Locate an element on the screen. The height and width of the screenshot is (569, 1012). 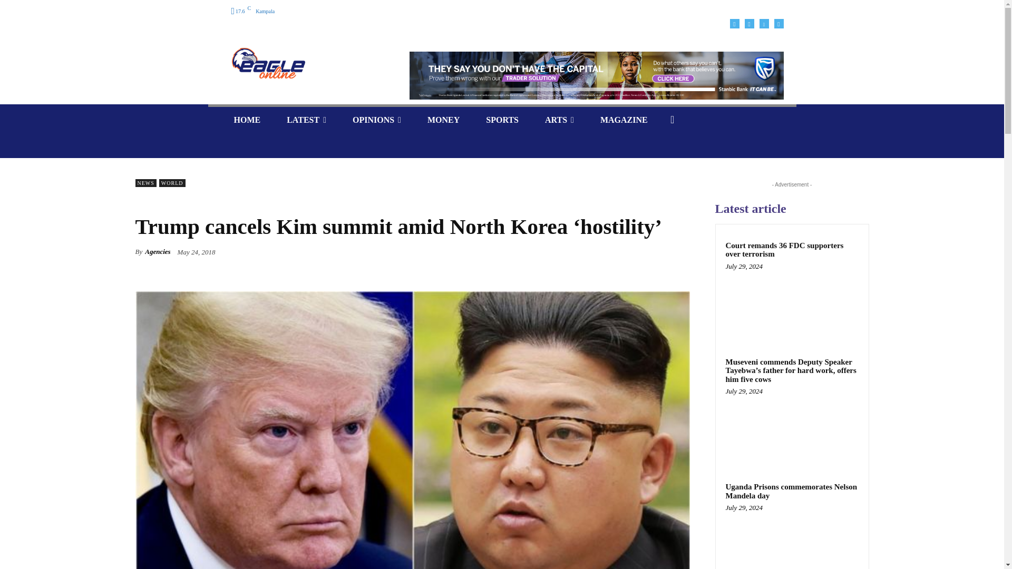
LATEST is located at coordinates (306, 120).